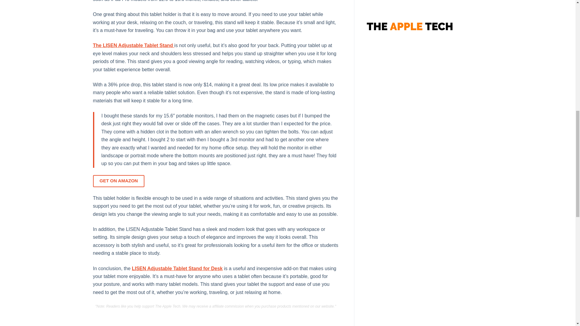  Describe the element at coordinates (134, 45) in the screenshot. I see `The LISEN Adjustable Tablet Stand` at that location.